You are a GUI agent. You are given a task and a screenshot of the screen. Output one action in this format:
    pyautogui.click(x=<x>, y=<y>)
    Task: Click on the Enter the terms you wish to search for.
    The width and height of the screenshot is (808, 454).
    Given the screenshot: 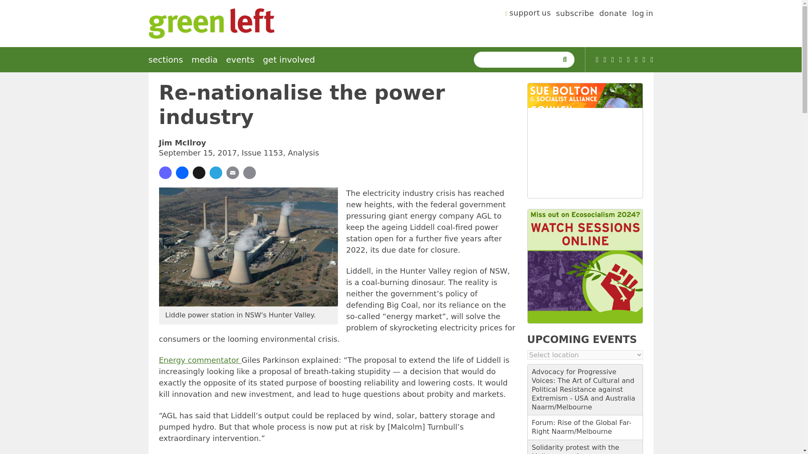 What is the action you would take?
    pyautogui.click(x=518, y=60)
    